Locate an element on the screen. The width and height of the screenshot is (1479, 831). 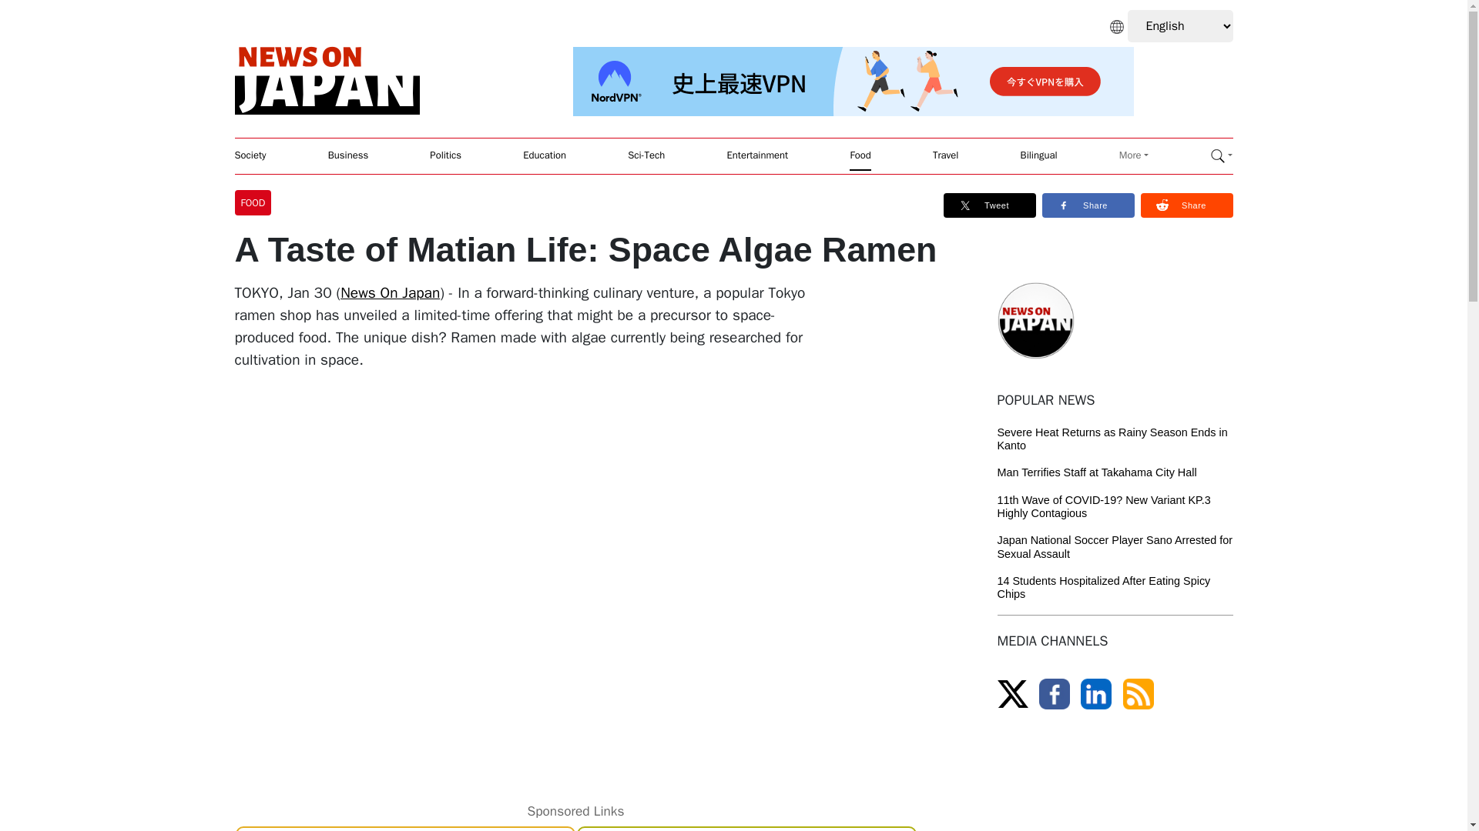
Society is located at coordinates (250, 155).